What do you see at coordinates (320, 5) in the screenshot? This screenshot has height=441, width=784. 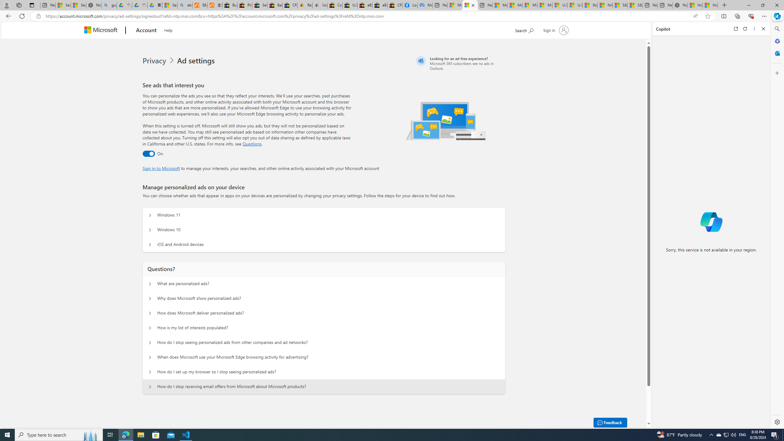 I see `User Privacy Notice | eBay` at bounding box center [320, 5].